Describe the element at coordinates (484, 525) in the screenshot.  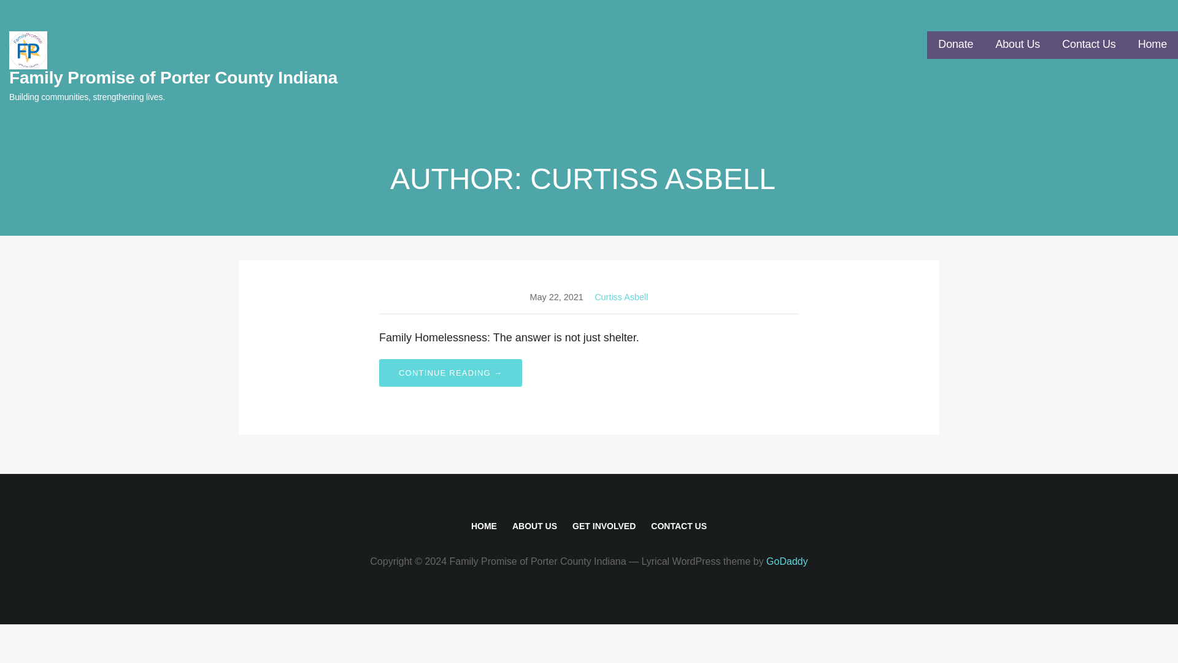
I see `HOME` at that location.